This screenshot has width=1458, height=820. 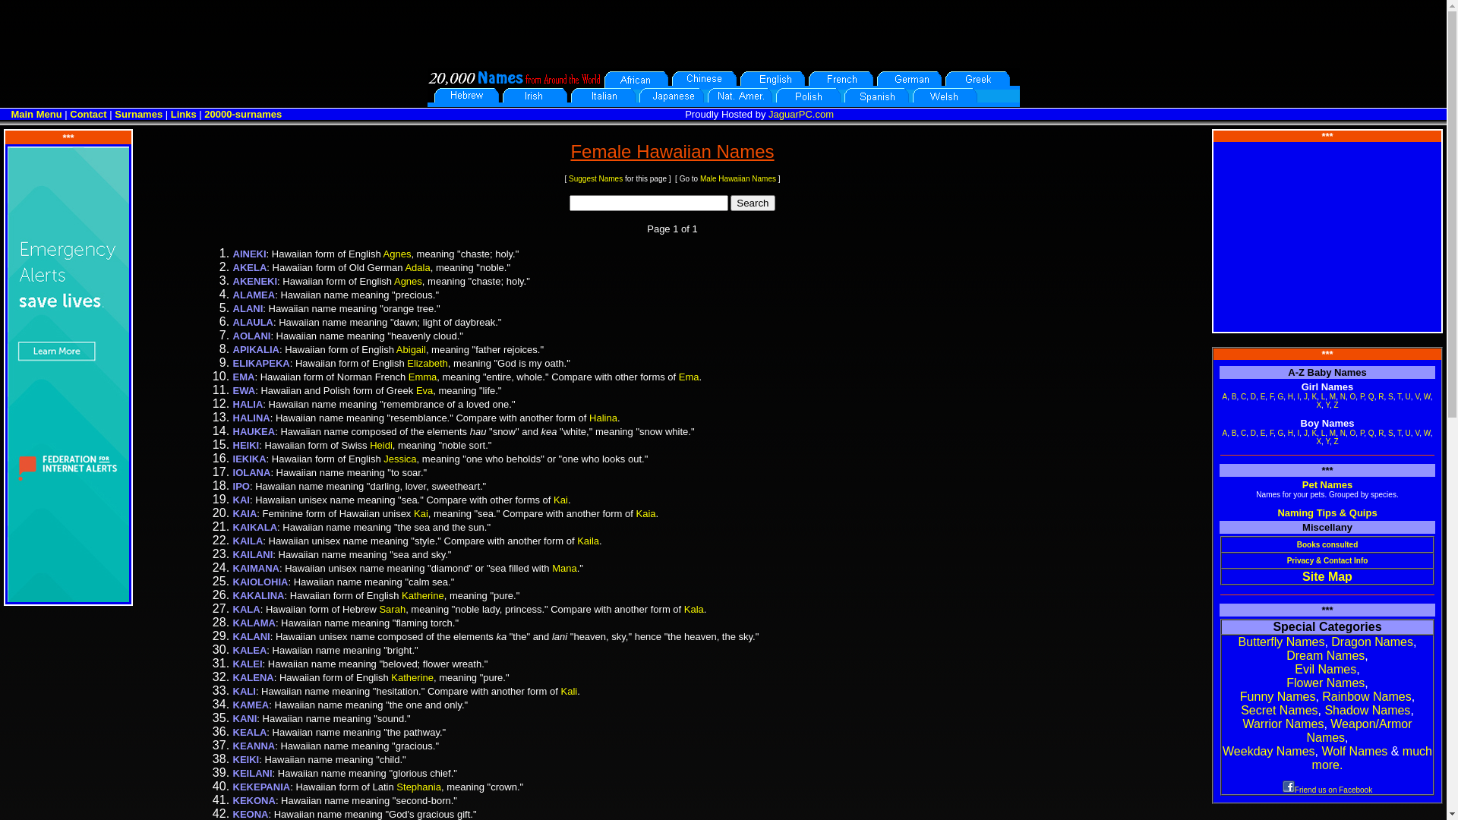 I want to click on Main Menu, so click(x=36, y=114).